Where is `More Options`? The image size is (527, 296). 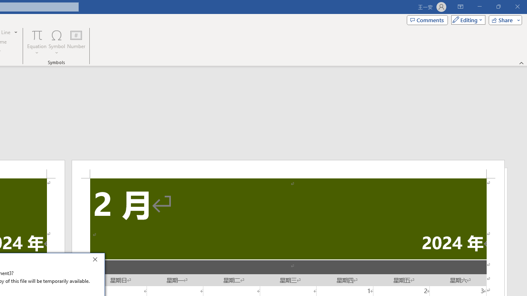
More Options is located at coordinates (37, 50).